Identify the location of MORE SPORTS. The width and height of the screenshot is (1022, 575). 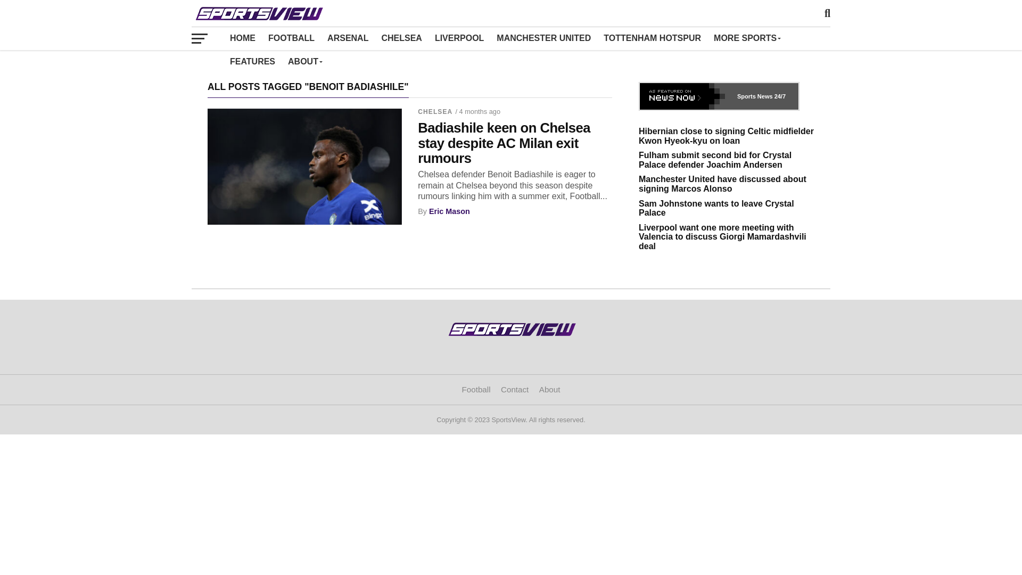
(746, 38).